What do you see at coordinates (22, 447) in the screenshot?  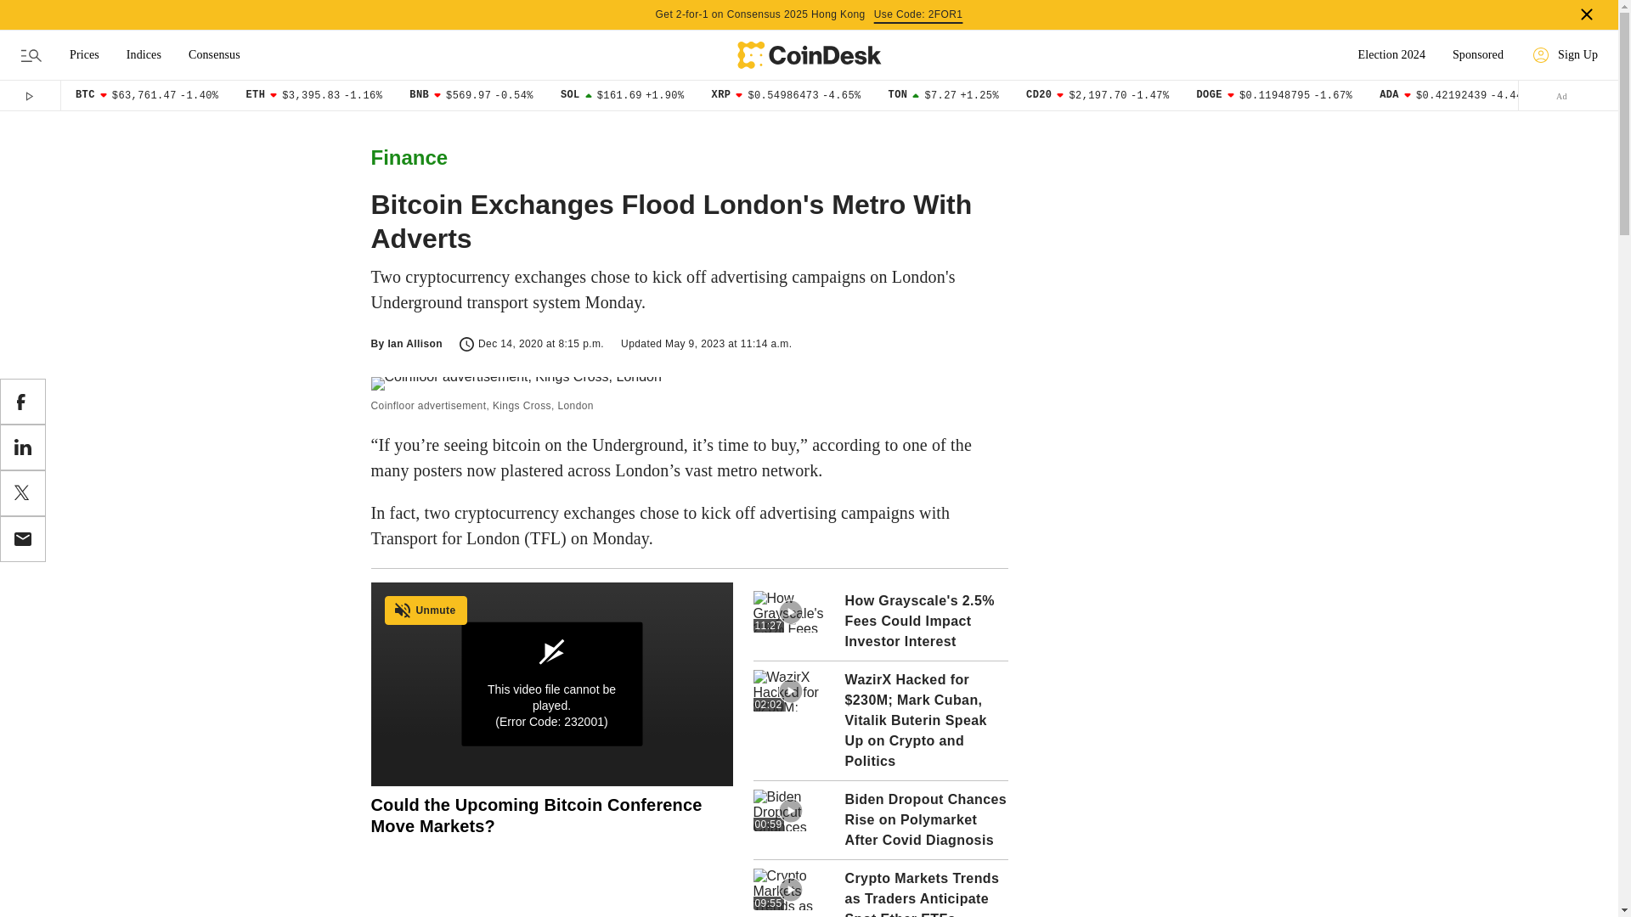 I see `Share on LinkedIn` at bounding box center [22, 447].